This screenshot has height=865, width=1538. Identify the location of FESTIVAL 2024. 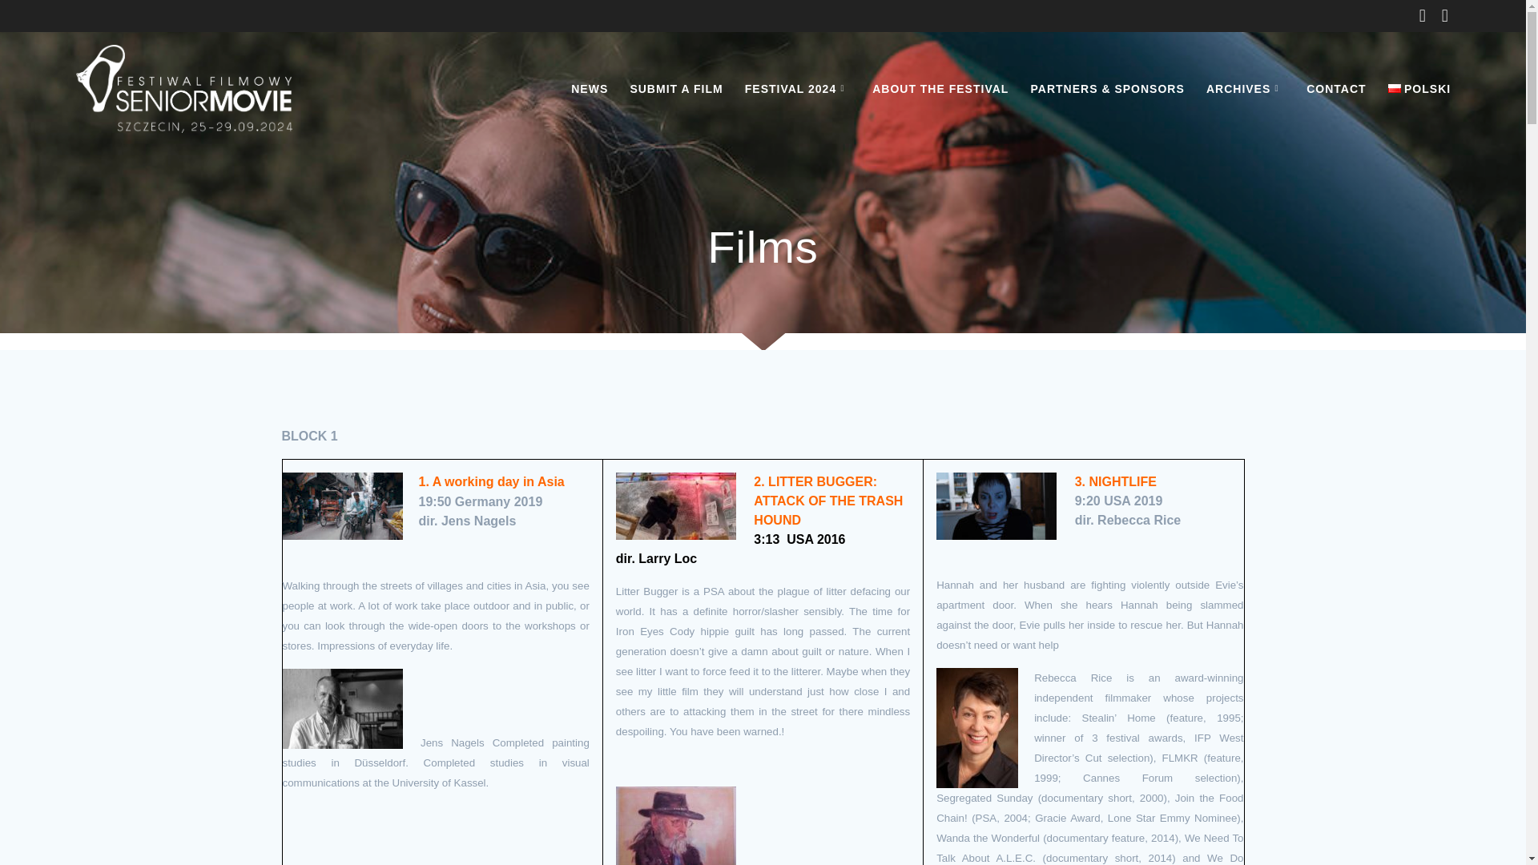
(797, 89).